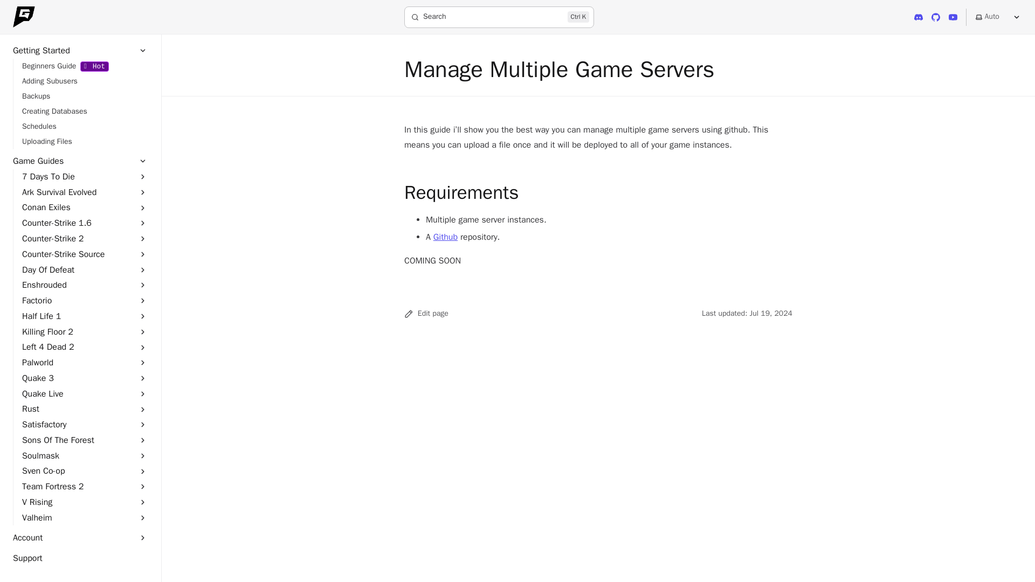 The height and width of the screenshot is (582, 1035). What do you see at coordinates (85, 96) in the screenshot?
I see `Backups` at bounding box center [85, 96].